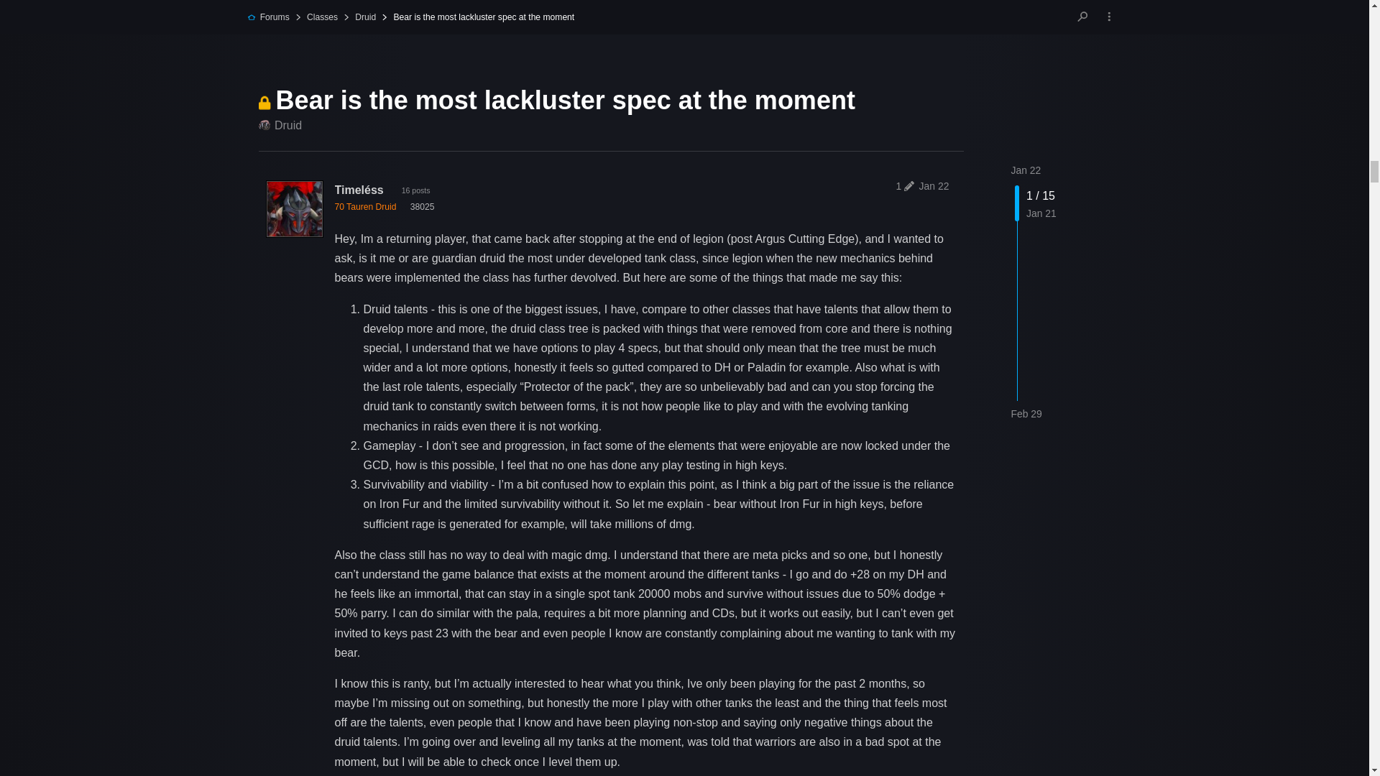 This screenshot has height=776, width=1380. What do you see at coordinates (1025, 170) in the screenshot?
I see `Jan 22` at bounding box center [1025, 170].